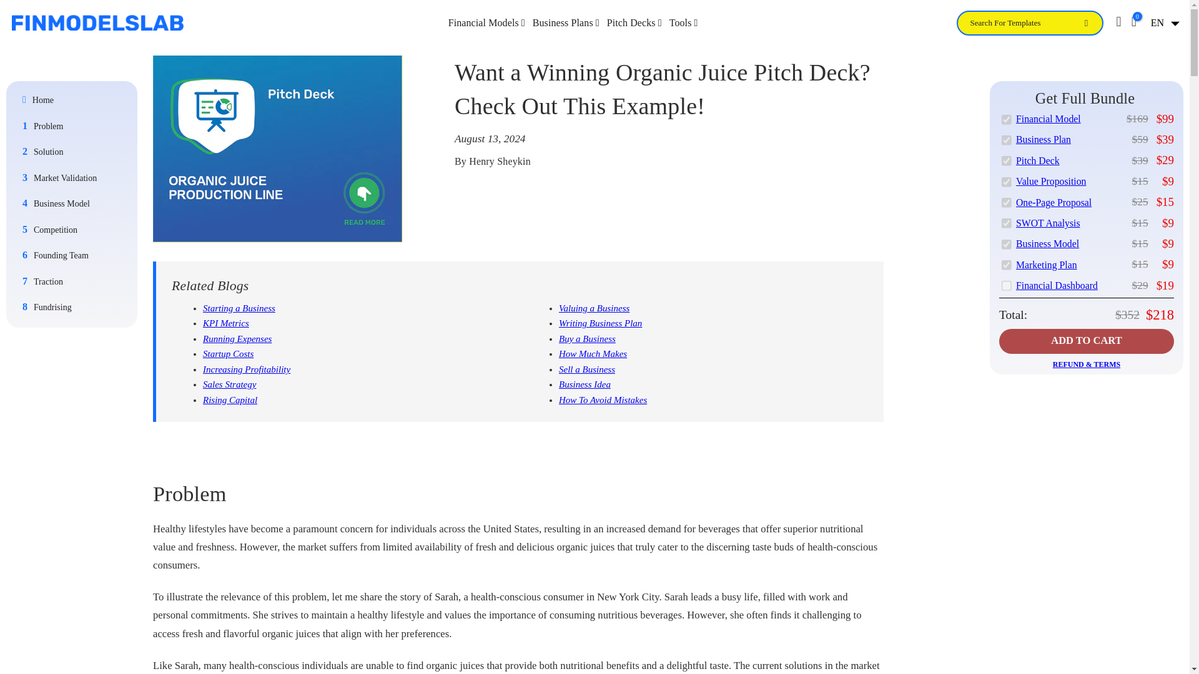 The width and height of the screenshot is (1199, 674). I want to click on 43979434426611, so click(1005, 140).